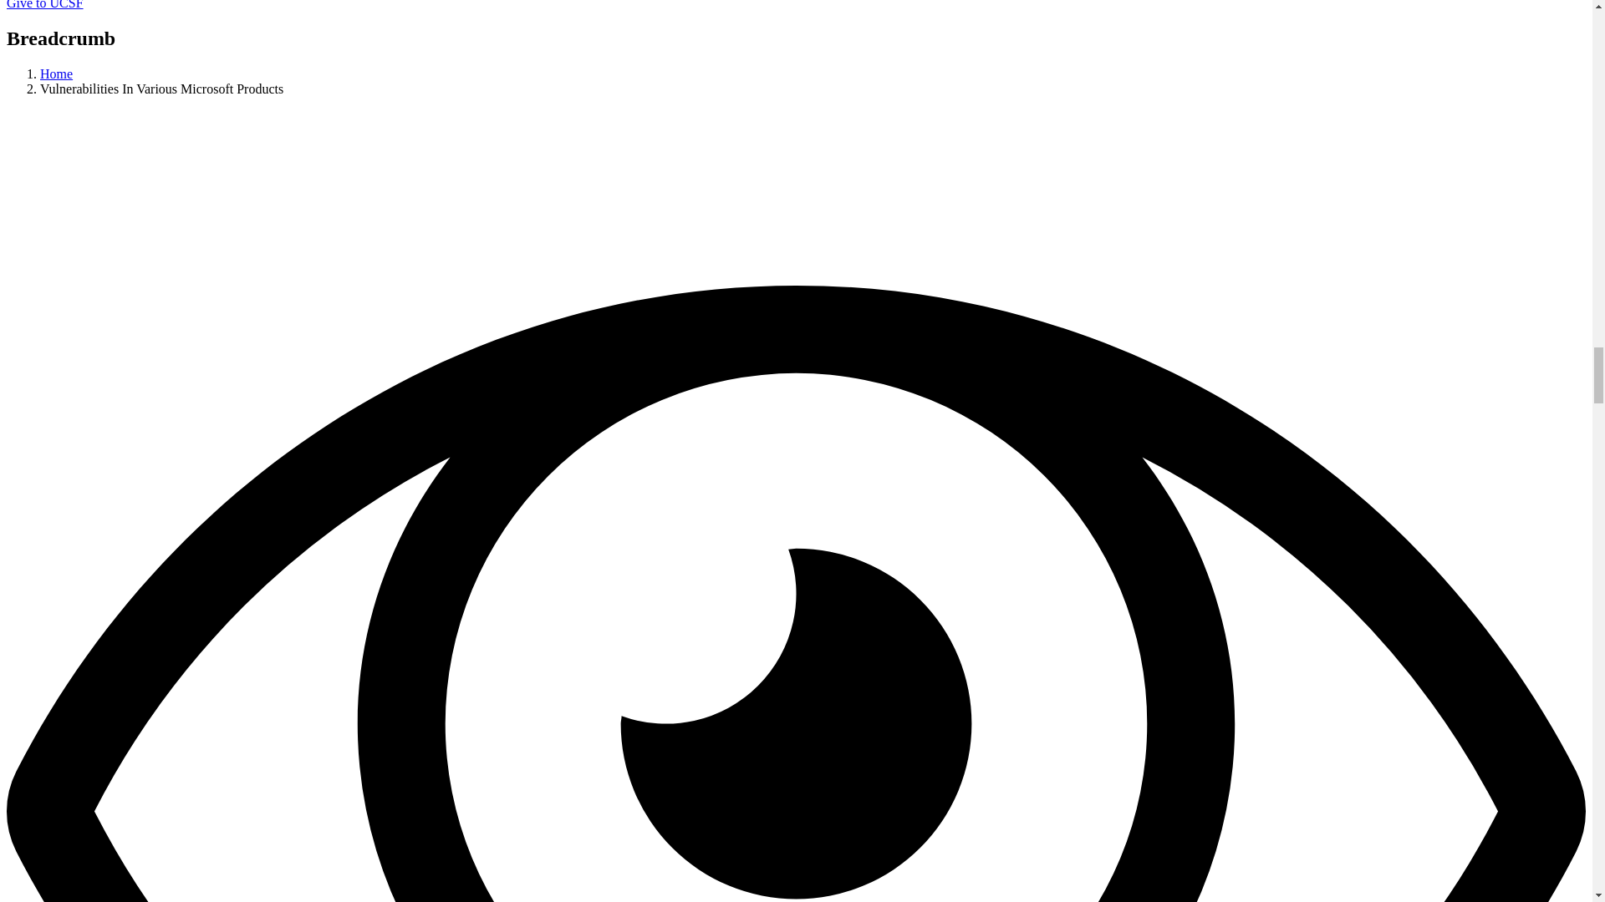 The height and width of the screenshot is (902, 1605). I want to click on Home, so click(56, 73).